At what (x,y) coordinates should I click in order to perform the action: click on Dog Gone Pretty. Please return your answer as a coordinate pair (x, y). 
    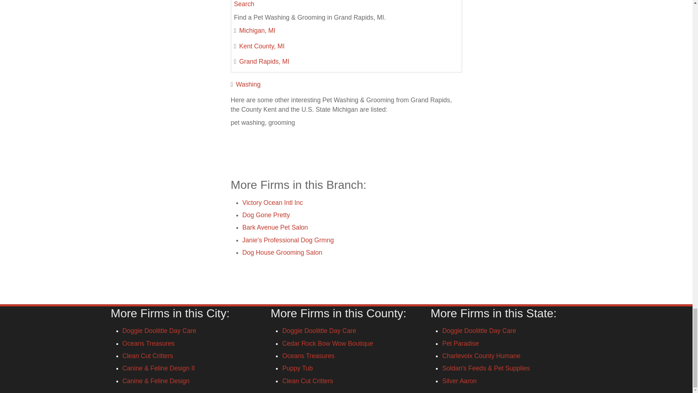
    Looking at the image, I should click on (266, 215).